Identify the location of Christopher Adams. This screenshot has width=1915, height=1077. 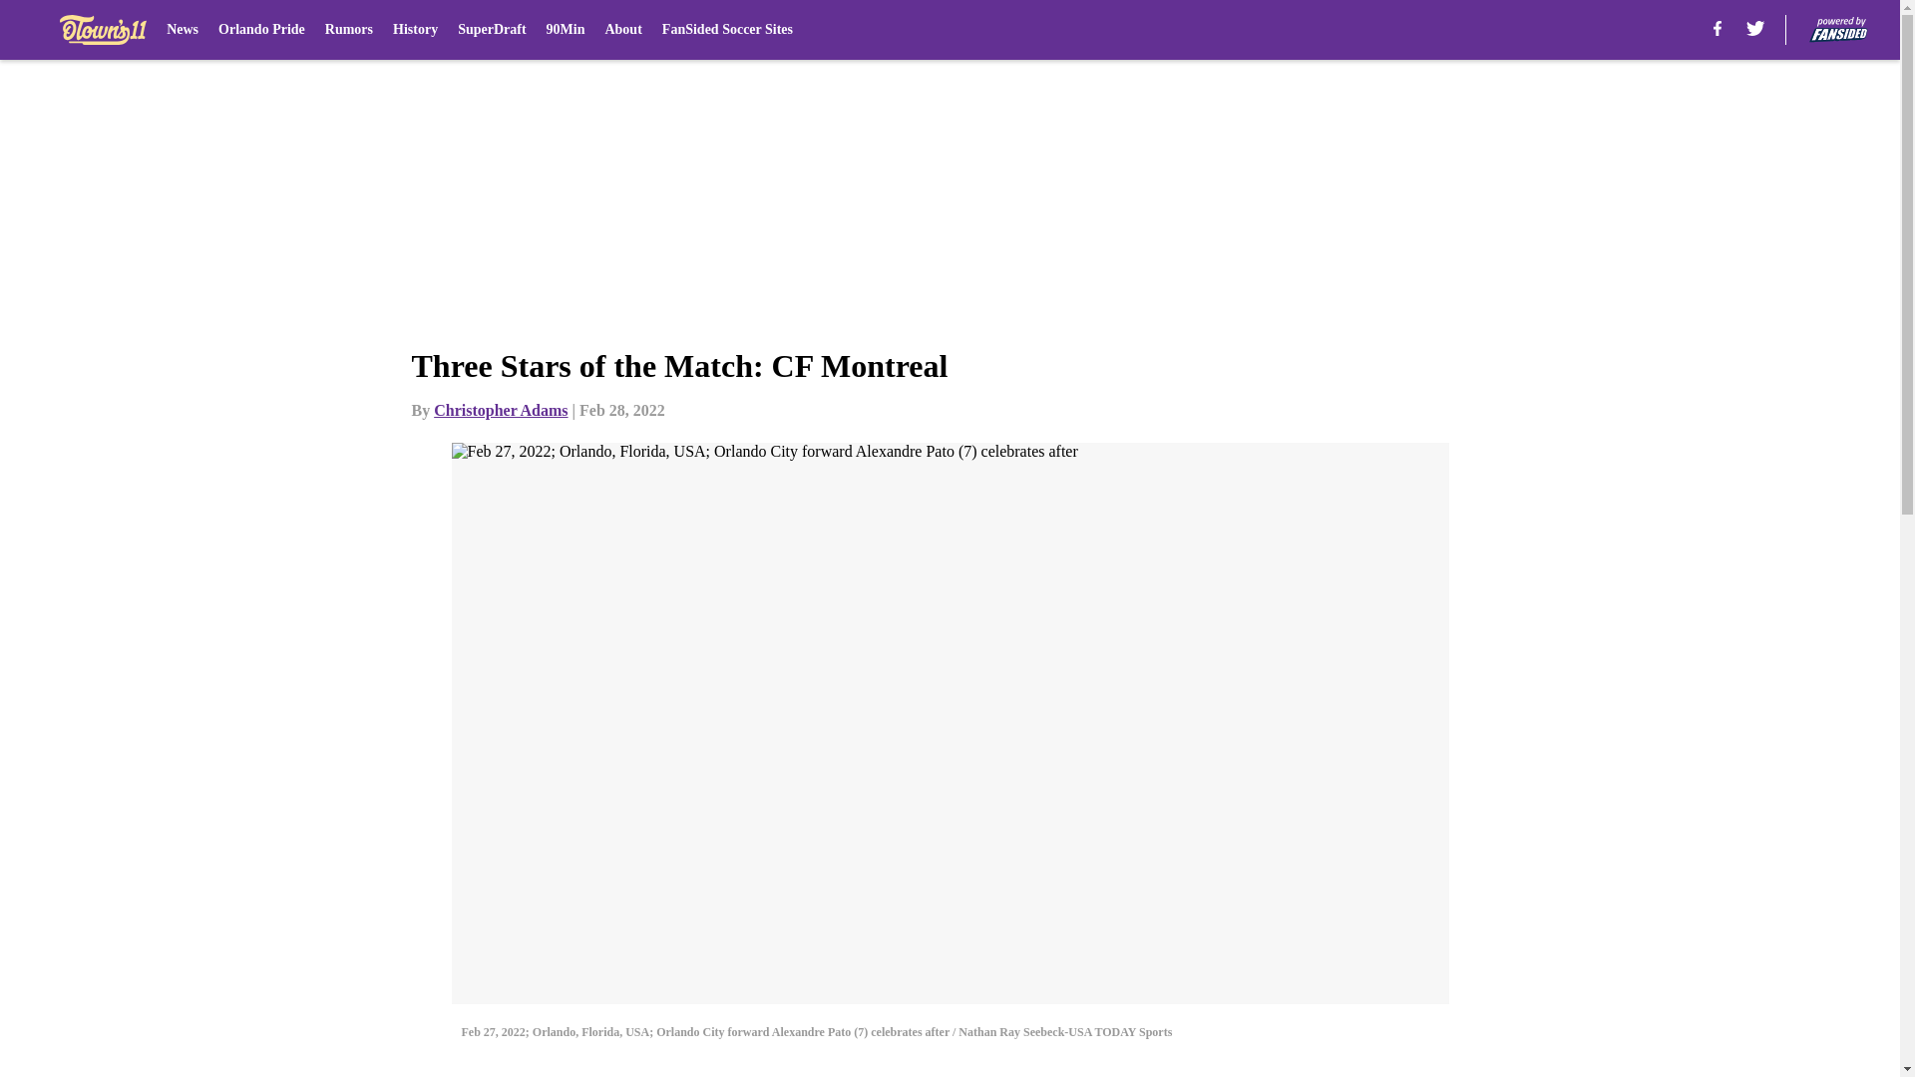
(501, 410).